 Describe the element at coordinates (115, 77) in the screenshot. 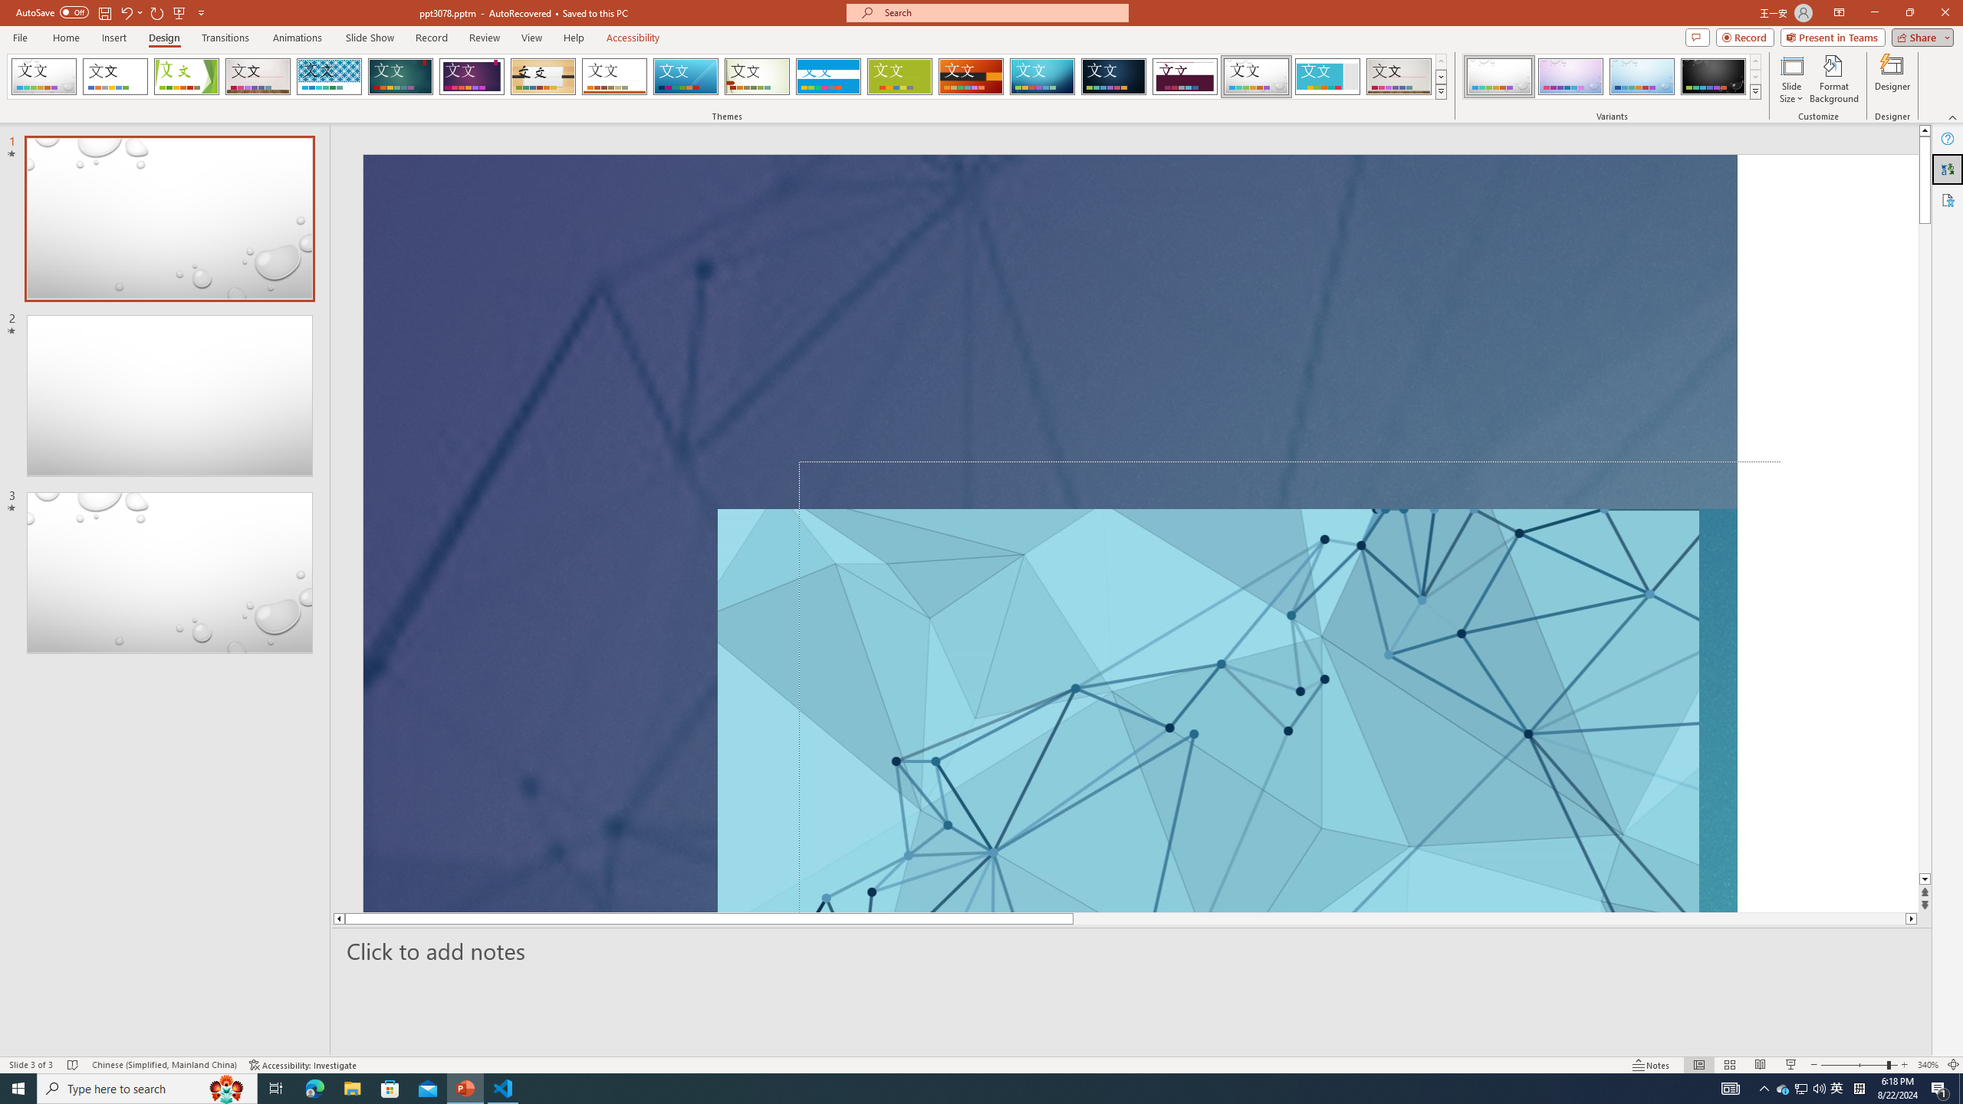

I see `Office Theme` at that location.